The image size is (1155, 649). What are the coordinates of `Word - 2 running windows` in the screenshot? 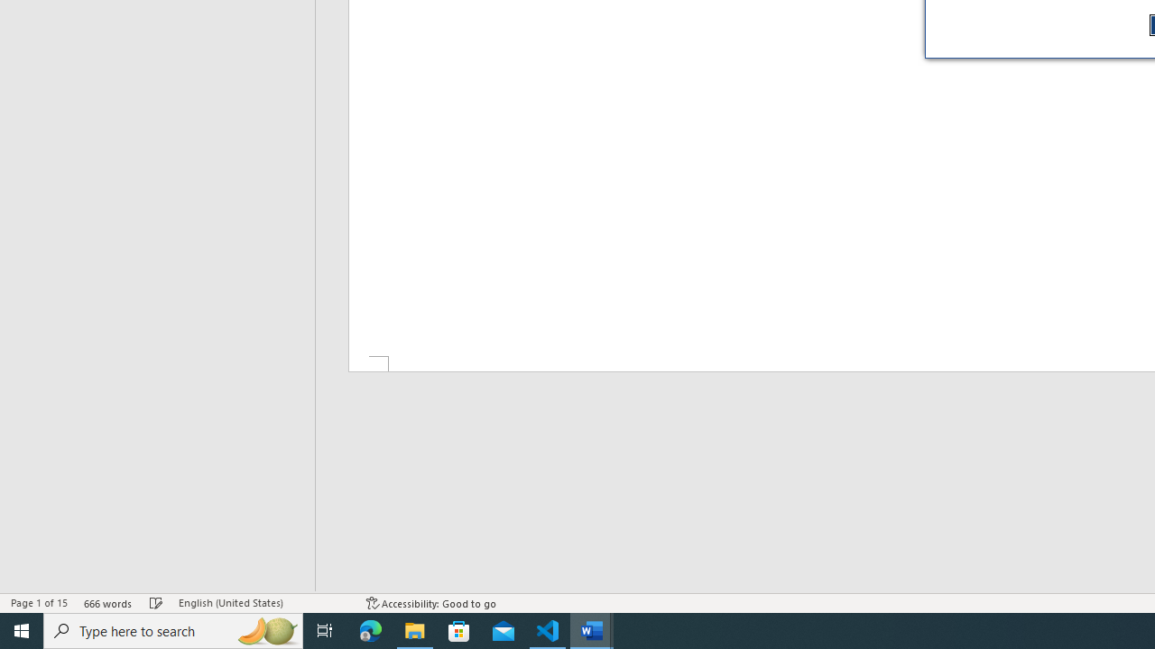 It's located at (592, 631).